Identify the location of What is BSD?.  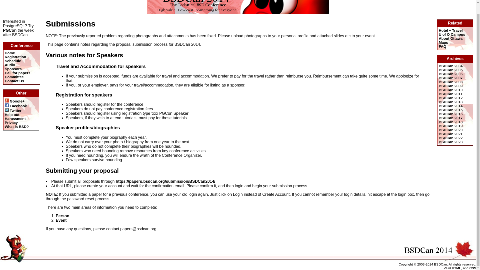
(17, 126).